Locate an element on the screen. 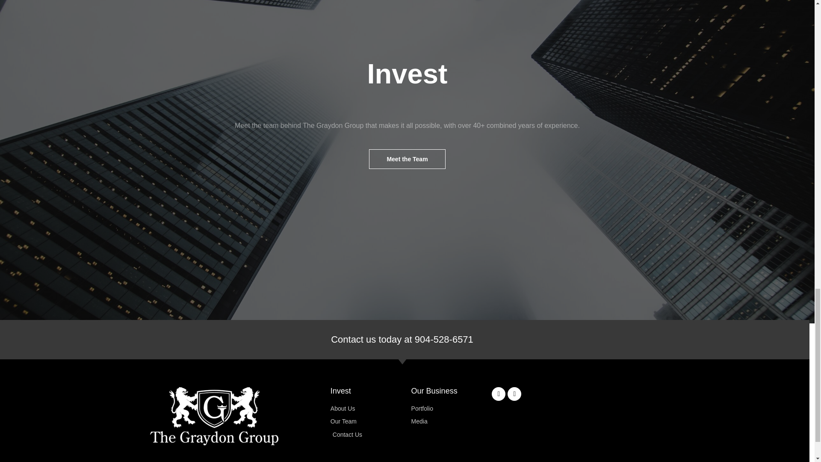 Image resolution: width=821 pixels, height=462 pixels. Contact Us is located at coordinates (371, 435).